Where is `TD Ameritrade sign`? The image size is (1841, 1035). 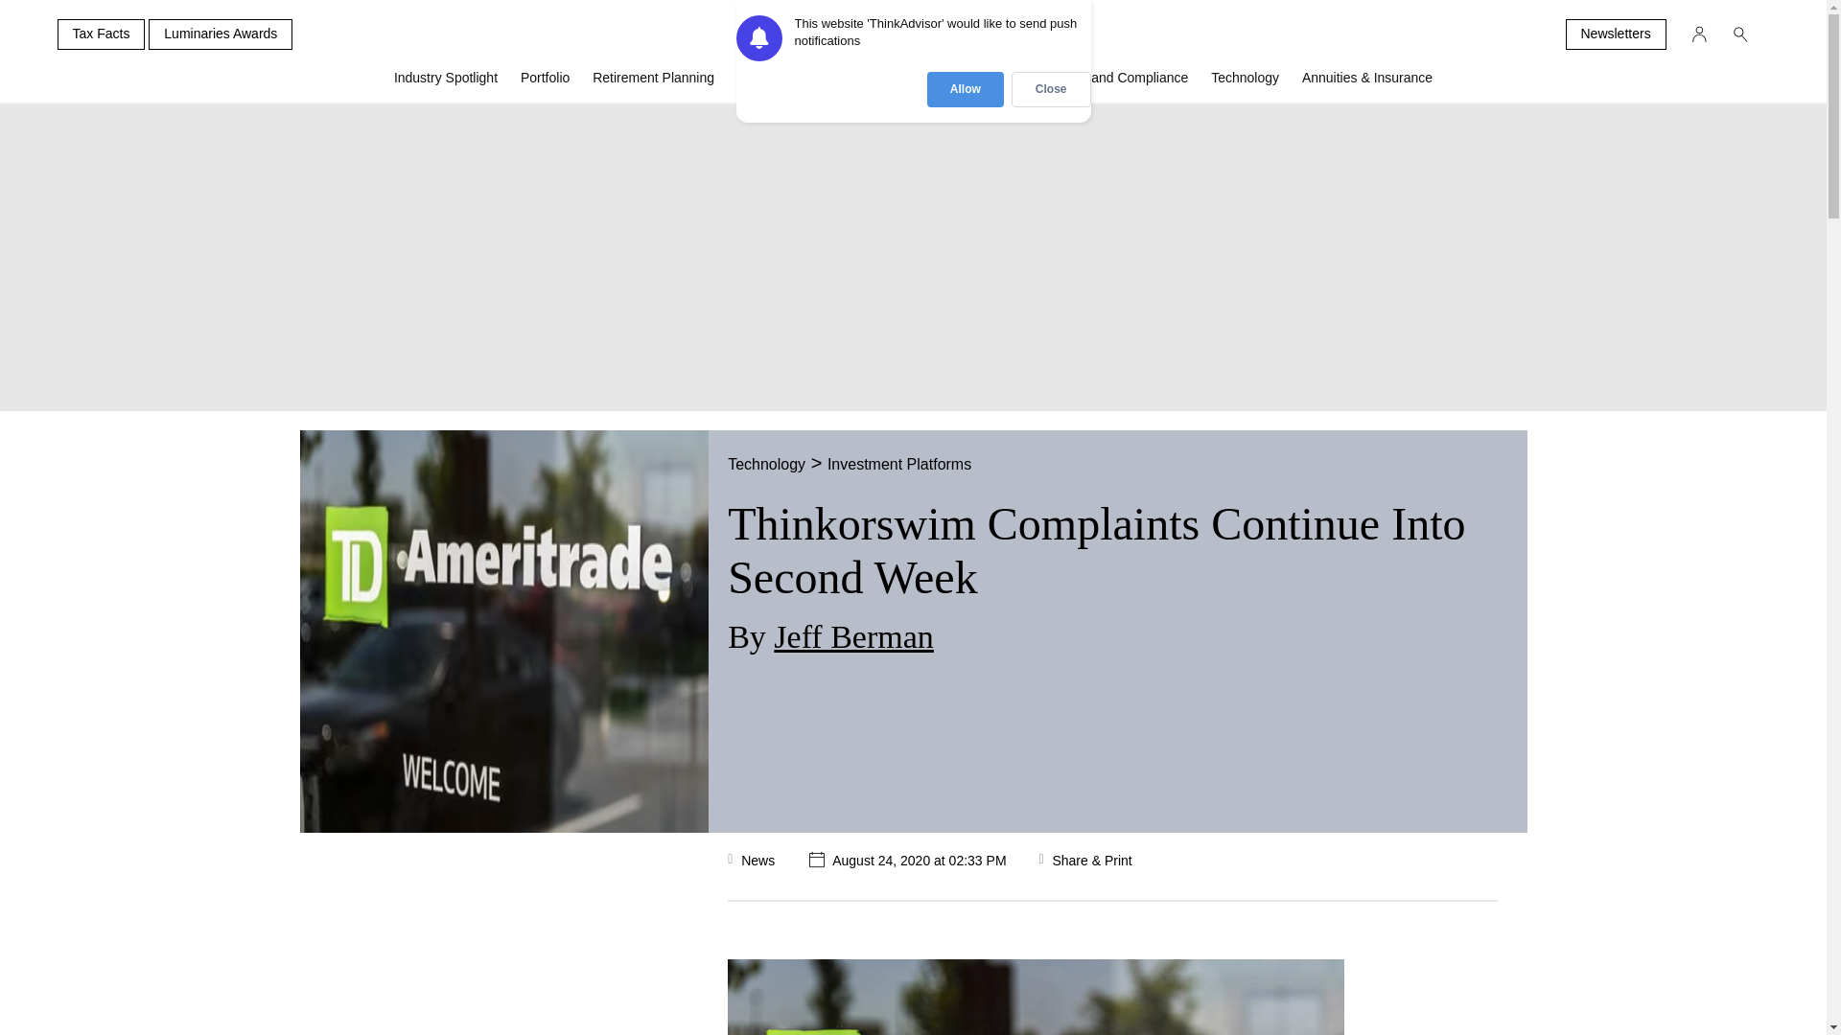 TD Ameritrade sign is located at coordinates (1036, 997).